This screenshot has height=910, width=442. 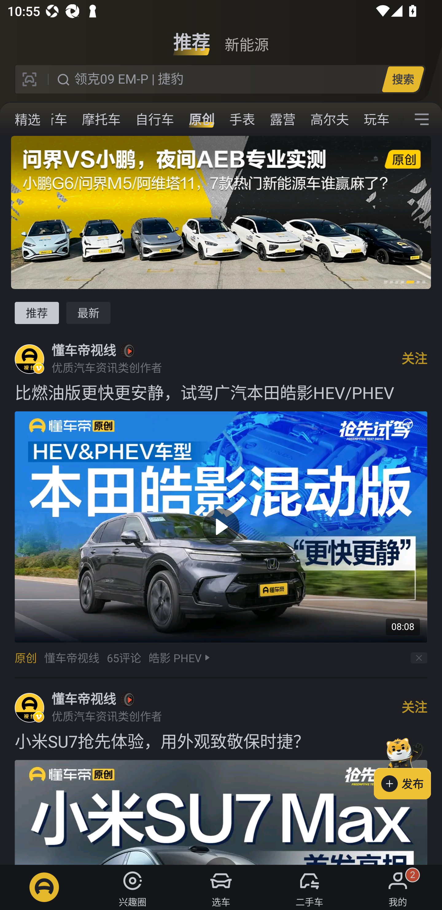 I want to click on 摩托车, so click(x=101, y=119).